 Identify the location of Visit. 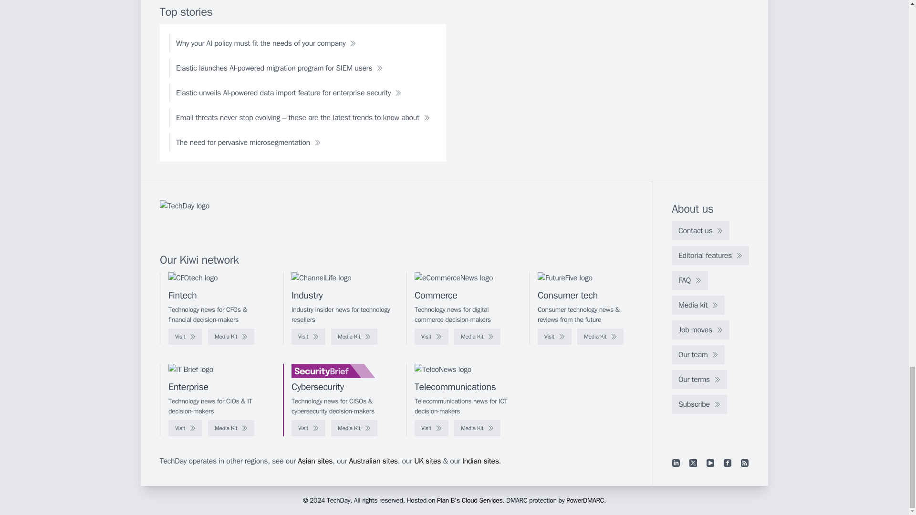
(308, 337).